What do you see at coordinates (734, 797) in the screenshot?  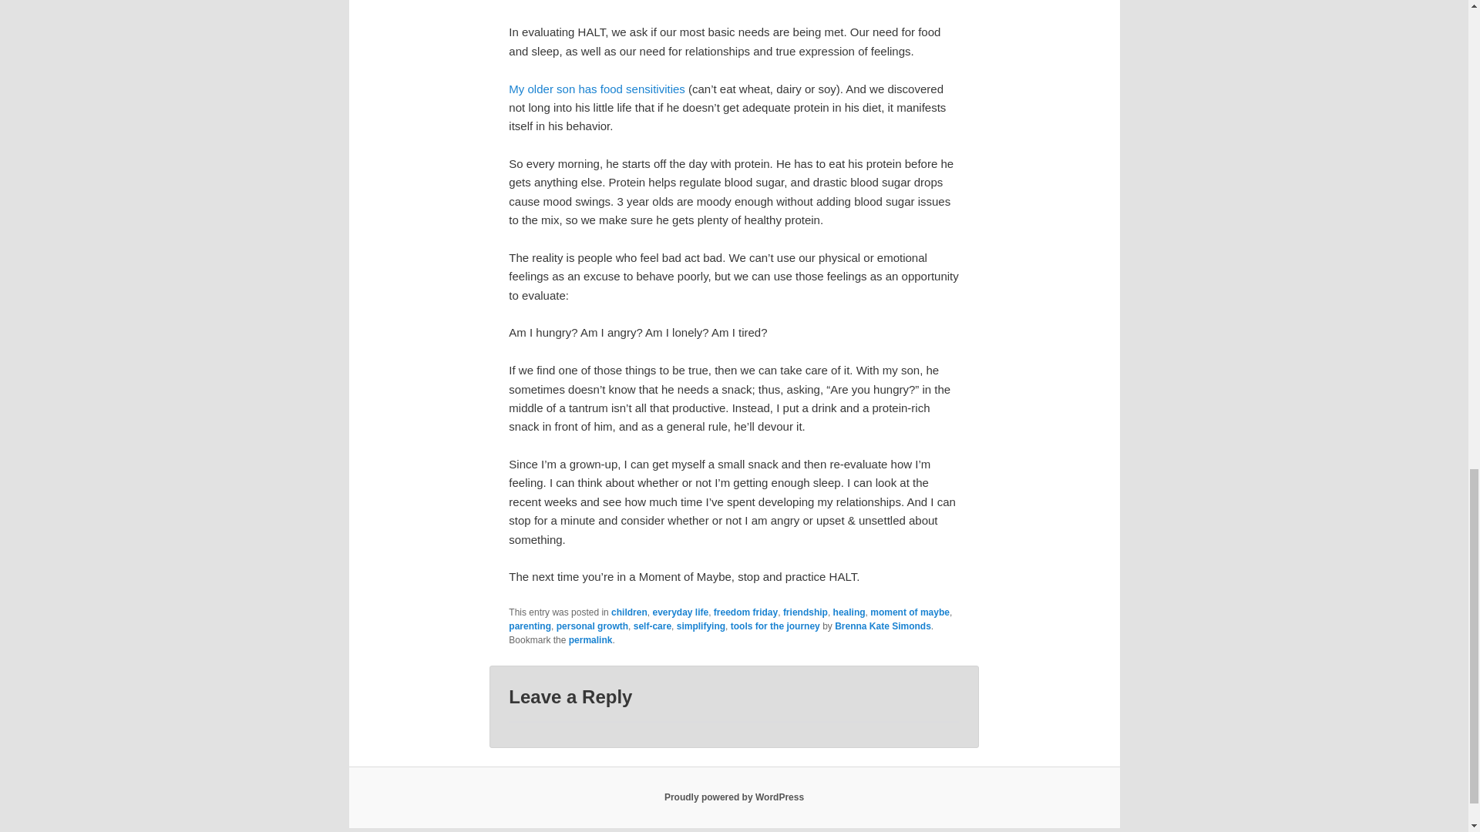 I see `Semantic Personal Publishing Platform` at bounding box center [734, 797].